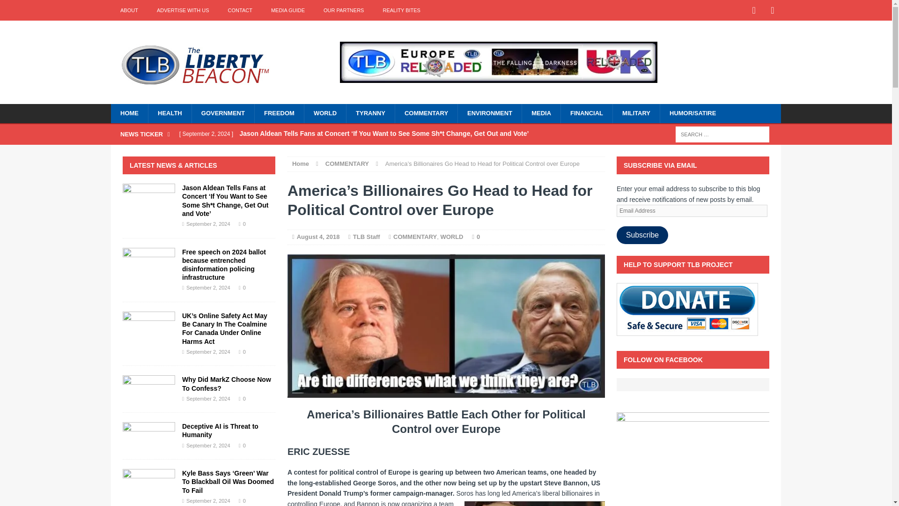 The height and width of the screenshot is (506, 899). Describe the element at coordinates (129, 10) in the screenshot. I see `ABOUT` at that location.